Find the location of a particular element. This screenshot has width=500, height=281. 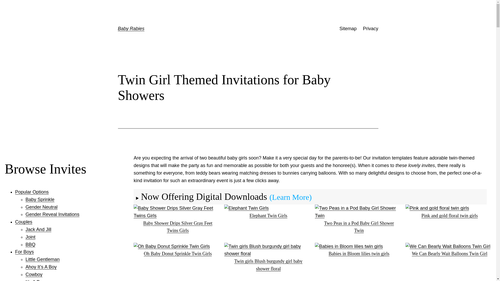

Privacy is located at coordinates (370, 29).